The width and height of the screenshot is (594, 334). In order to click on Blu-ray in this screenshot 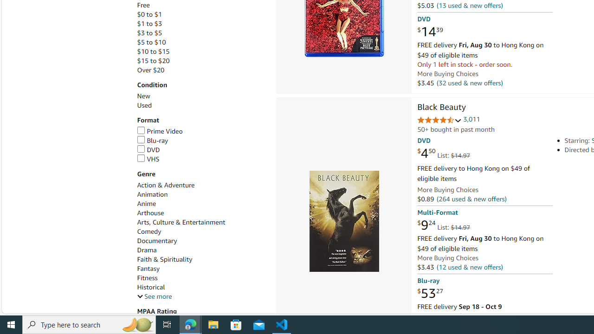, I will do `click(152, 141)`.